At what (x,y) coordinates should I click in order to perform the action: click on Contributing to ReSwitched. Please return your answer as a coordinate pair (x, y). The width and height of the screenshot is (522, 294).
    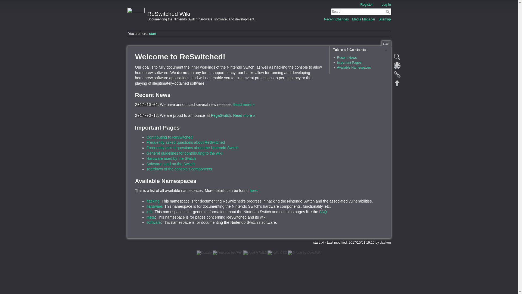
    Looking at the image, I should click on (169, 137).